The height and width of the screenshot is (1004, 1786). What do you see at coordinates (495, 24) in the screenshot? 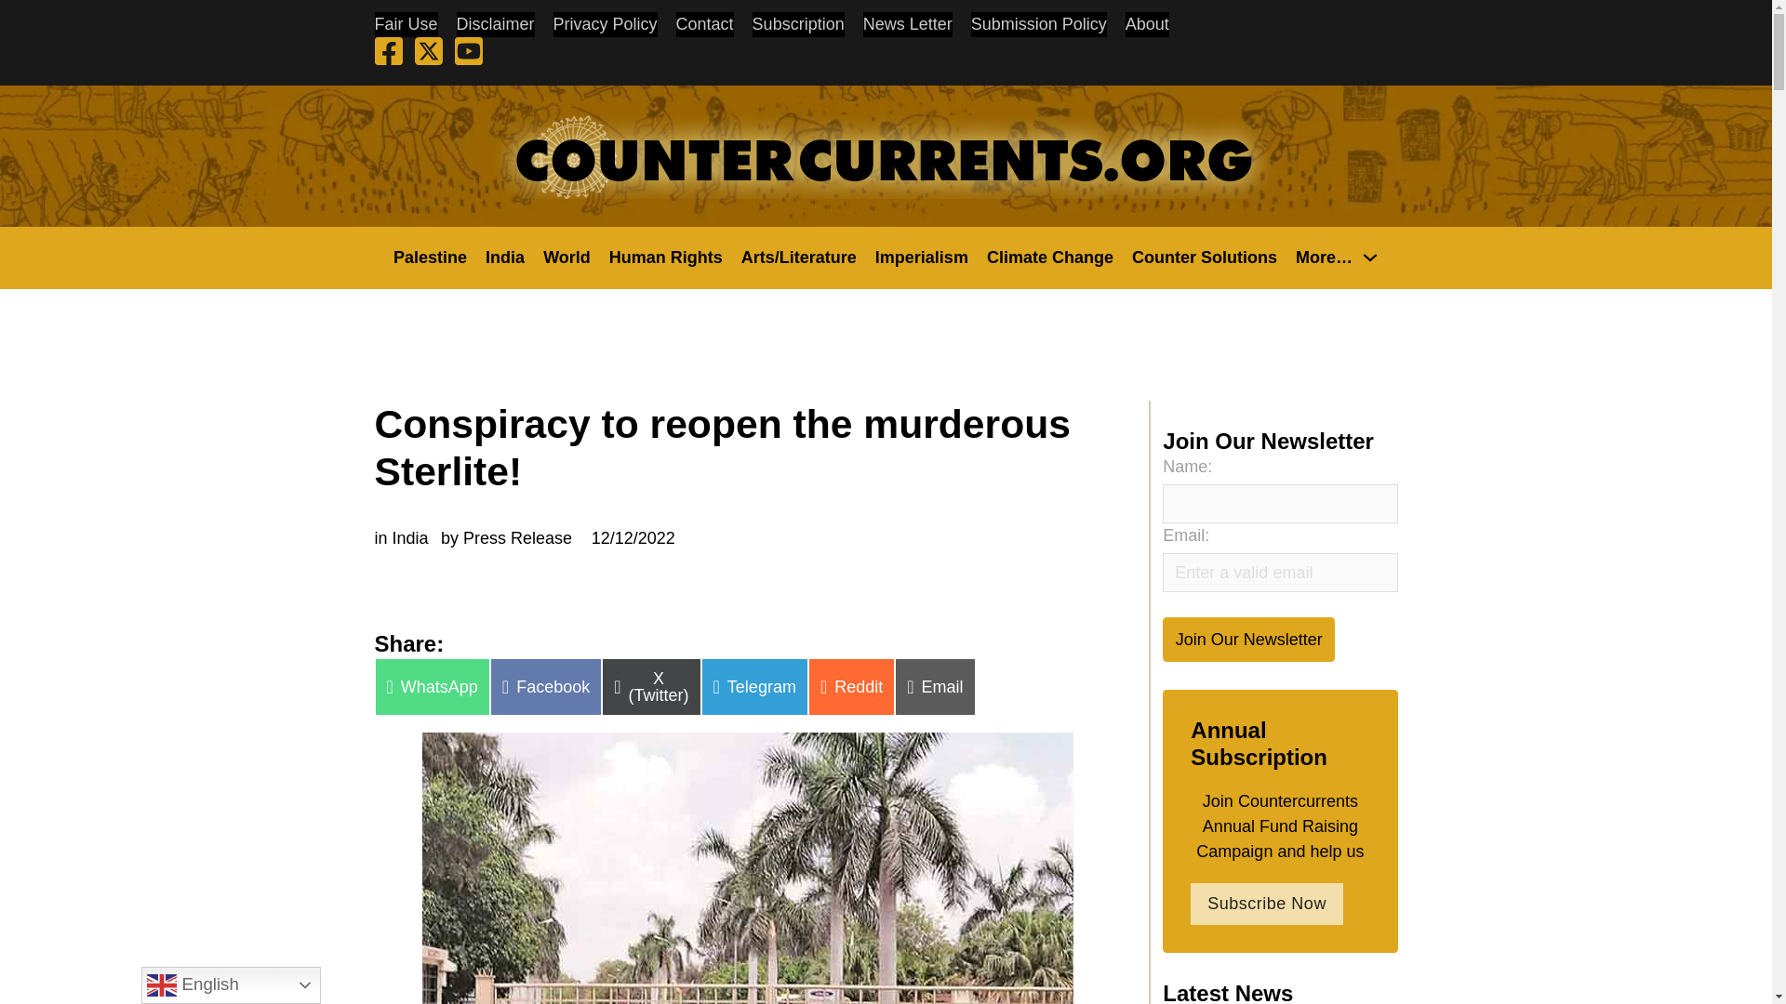
I see `Disclaimer` at bounding box center [495, 24].